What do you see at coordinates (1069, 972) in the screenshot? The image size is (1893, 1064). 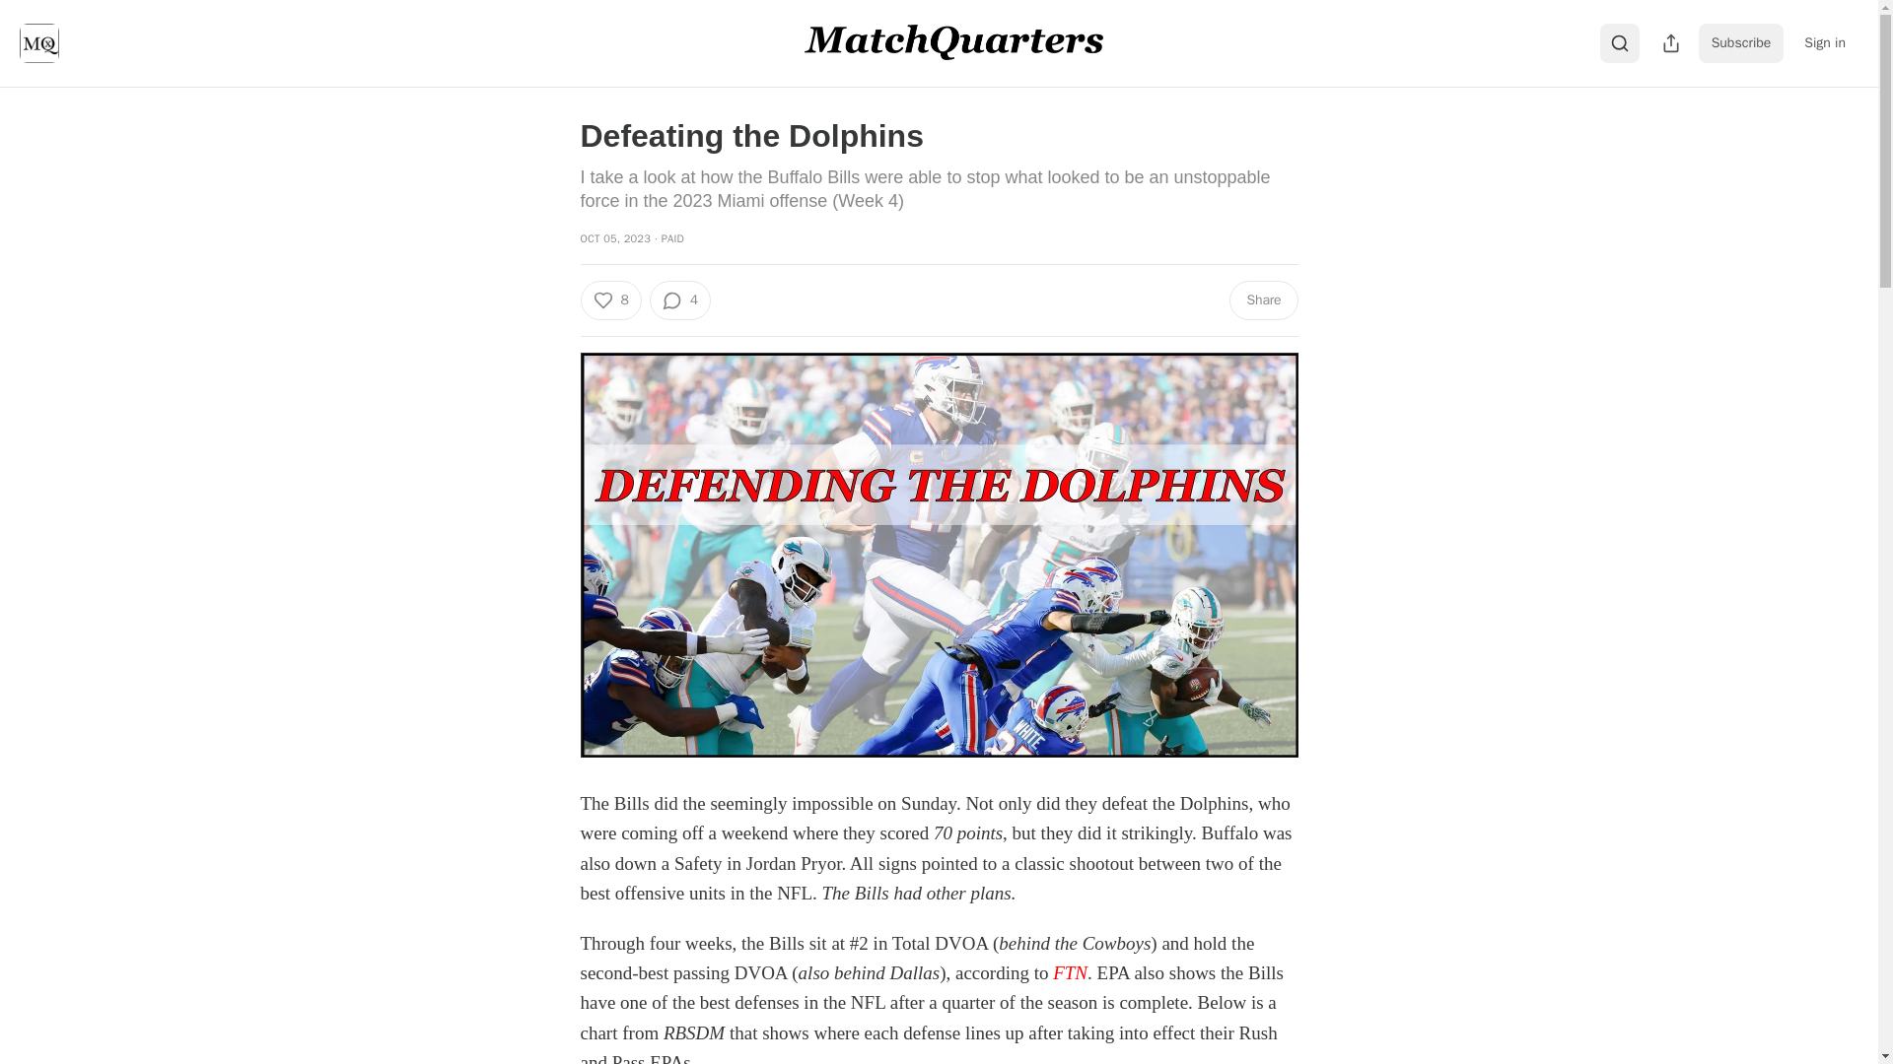 I see `FTN` at bounding box center [1069, 972].